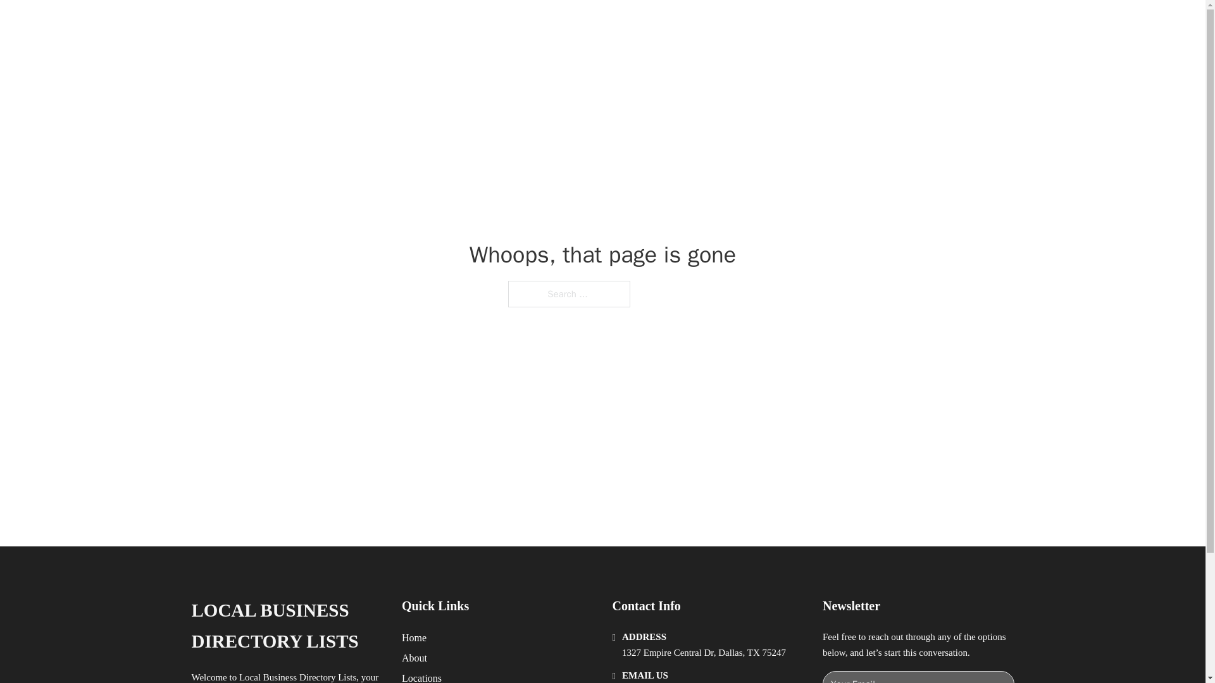 The width and height of the screenshot is (1215, 683). What do you see at coordinates (414, 658) in the screenshot?
I see `About` at bounding box center [414, 658].